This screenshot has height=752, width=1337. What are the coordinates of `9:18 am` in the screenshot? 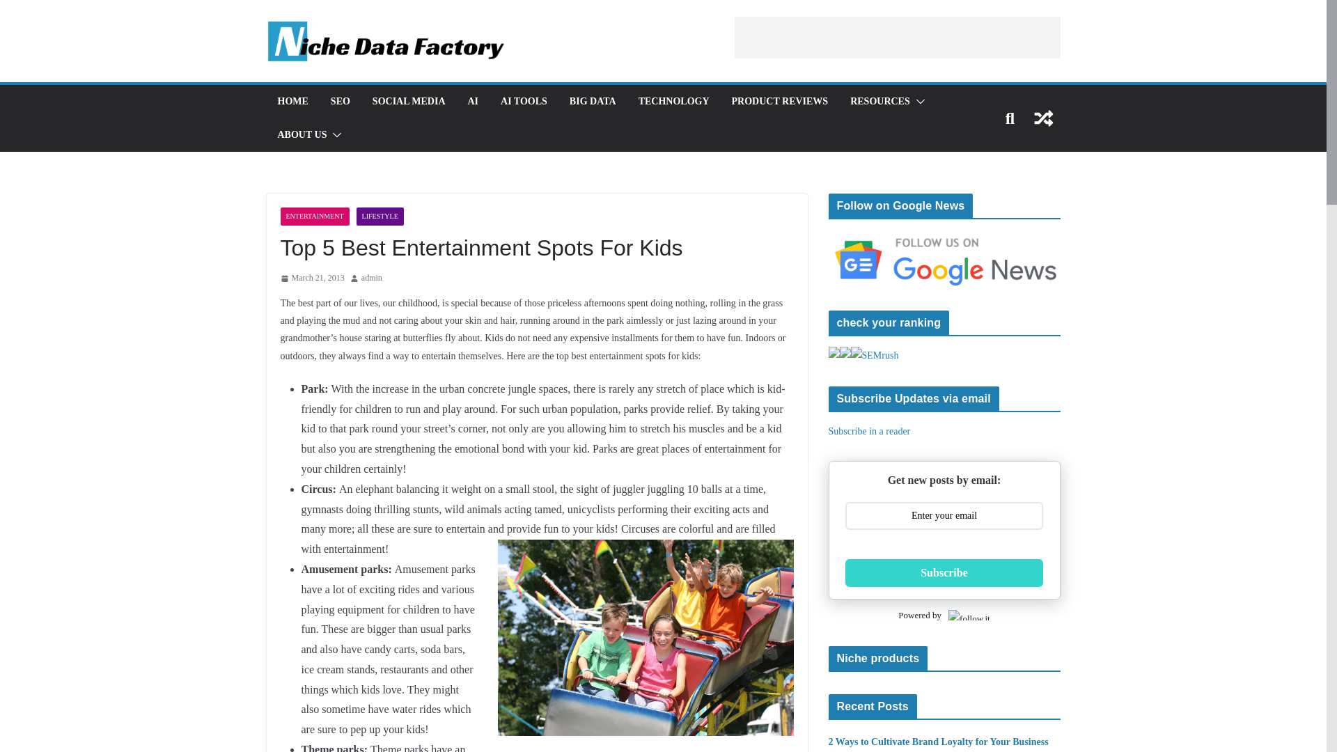 It's located at (311, 279).